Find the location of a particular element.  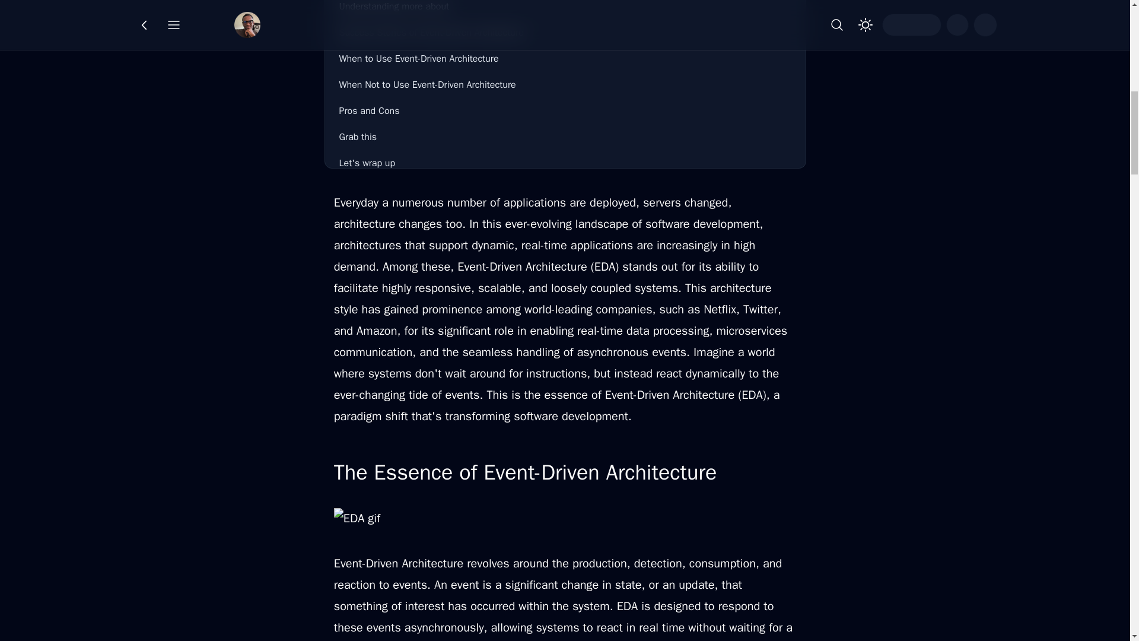

Understanding more about is located at coordinates (565, 9).